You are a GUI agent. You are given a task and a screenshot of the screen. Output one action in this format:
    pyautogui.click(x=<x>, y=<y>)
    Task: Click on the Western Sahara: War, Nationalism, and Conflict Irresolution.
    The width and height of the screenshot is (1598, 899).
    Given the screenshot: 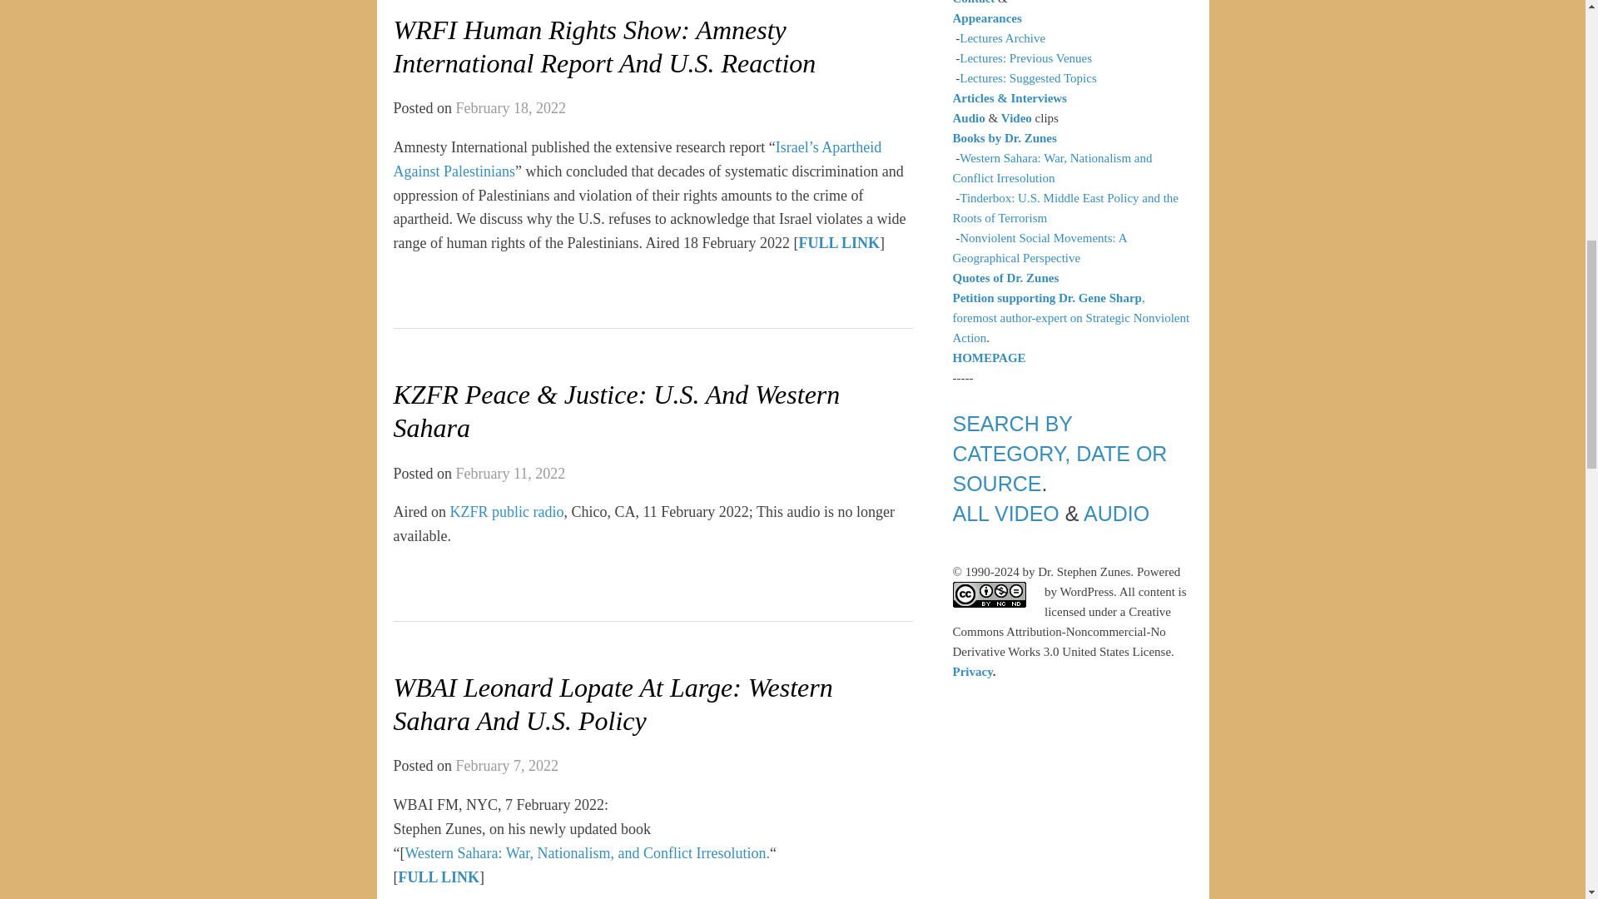 What is the action you would take?
    pyautogui.click(x=586, y=852)
    